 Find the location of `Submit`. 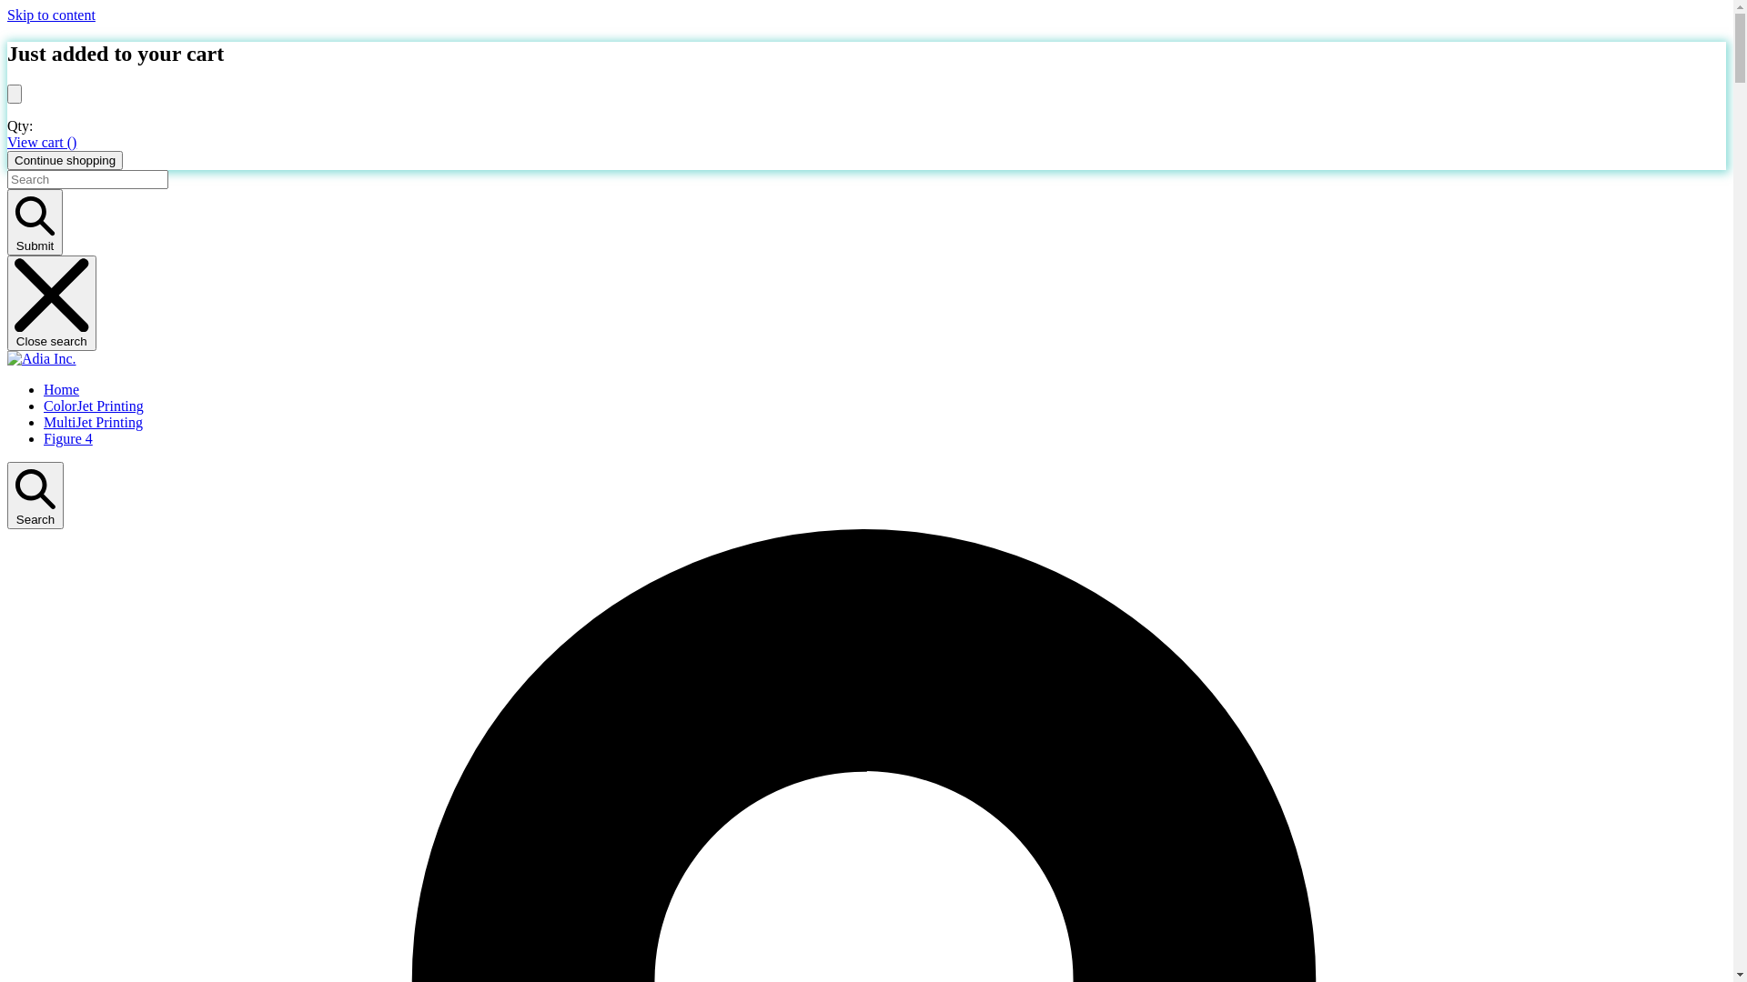

Submit is located at coordinates (35, 222).